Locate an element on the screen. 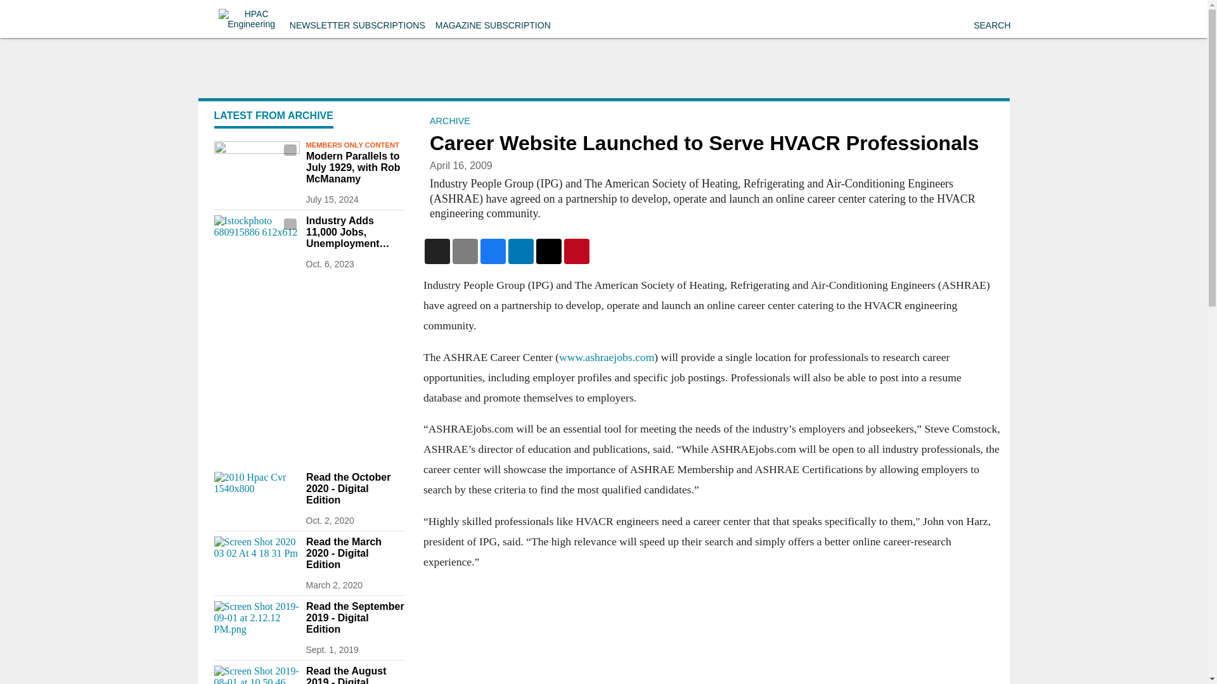 The height and width of the screenshot is (684, 1217). Read the October 2020 - Digital Edition is located at coordinates (354, 489).